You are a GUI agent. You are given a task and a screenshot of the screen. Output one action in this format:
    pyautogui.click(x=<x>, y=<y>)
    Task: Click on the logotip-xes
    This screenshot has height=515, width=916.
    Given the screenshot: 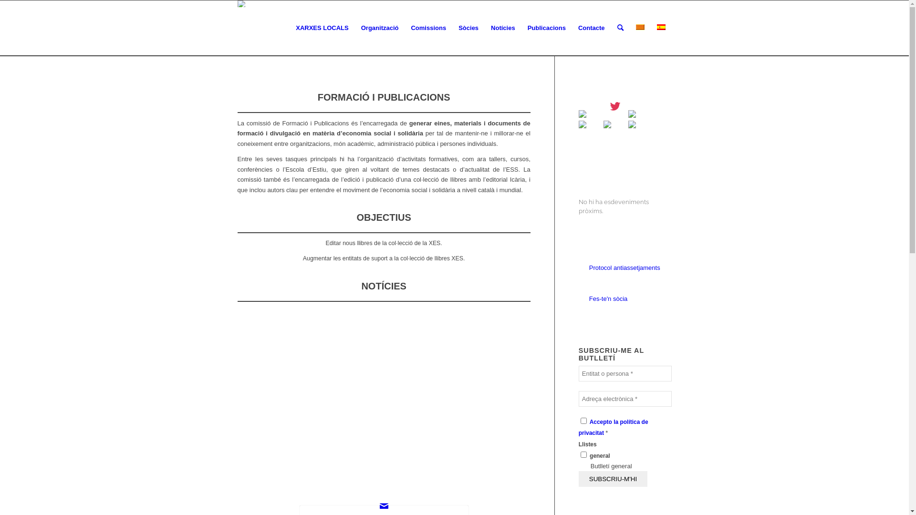 What is the action you would take?
    pyautogui.click(x=248, y=4)
    